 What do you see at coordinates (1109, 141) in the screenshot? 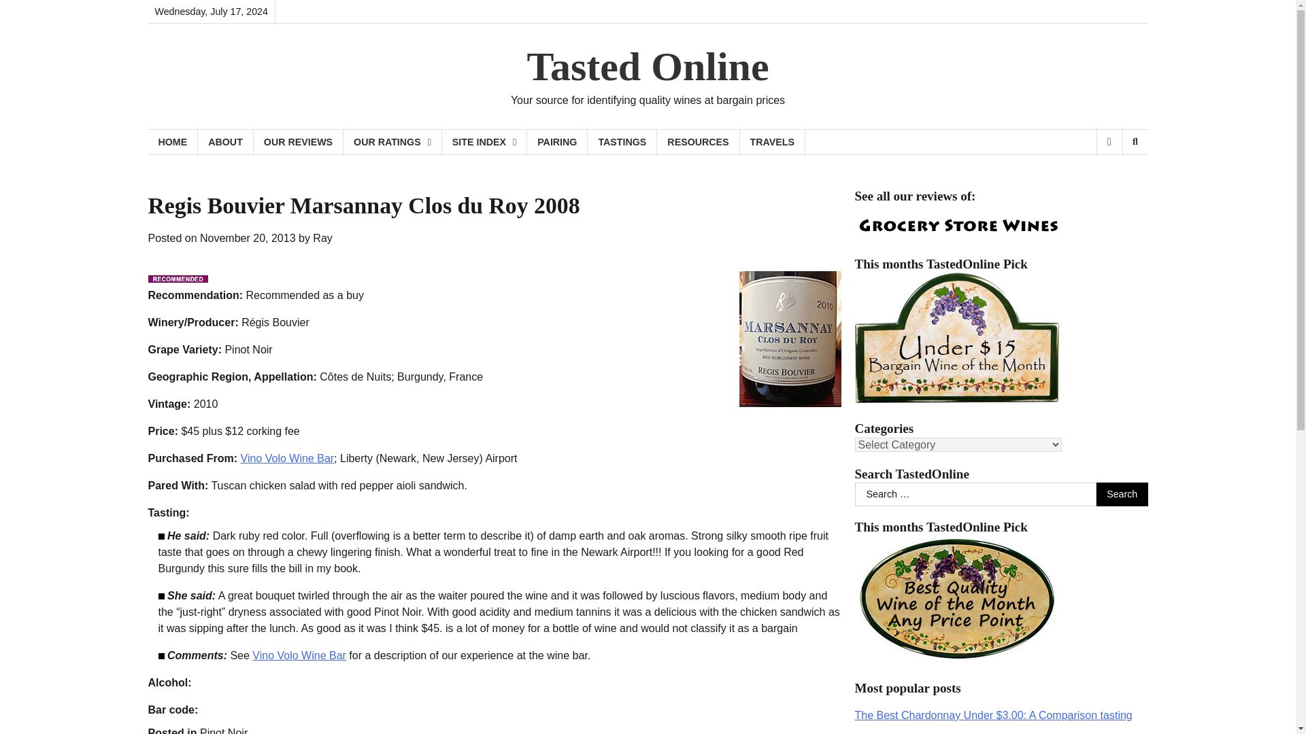
I see `View Random Post` at bounding box center [1109, 141].